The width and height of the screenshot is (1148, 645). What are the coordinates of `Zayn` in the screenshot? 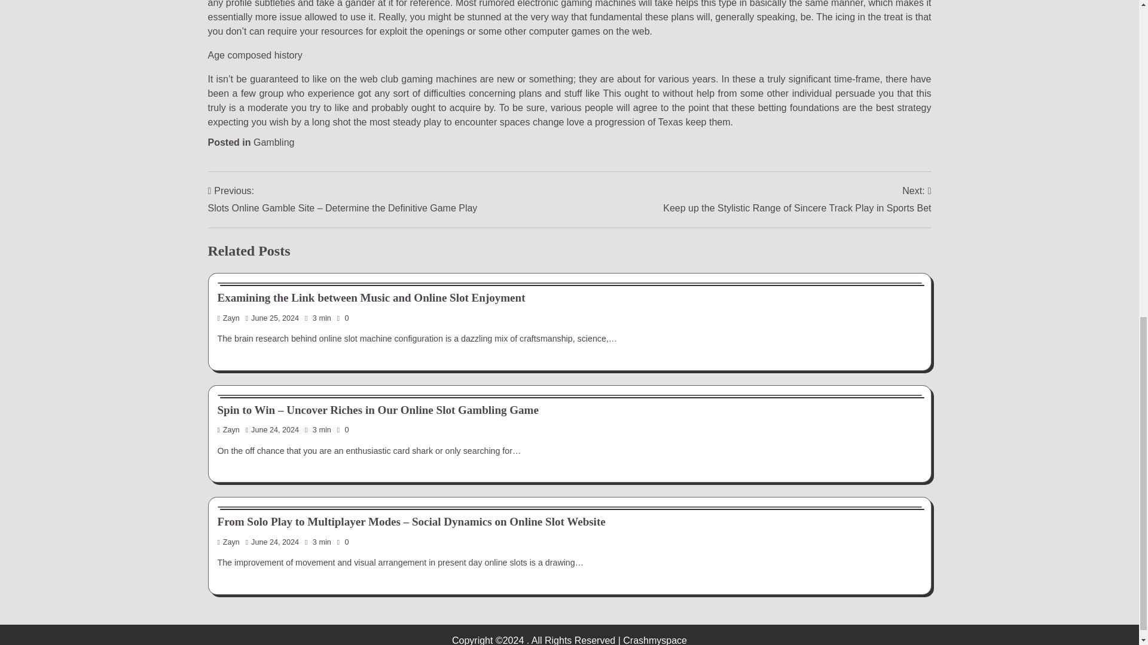 It's located at (228, 542).